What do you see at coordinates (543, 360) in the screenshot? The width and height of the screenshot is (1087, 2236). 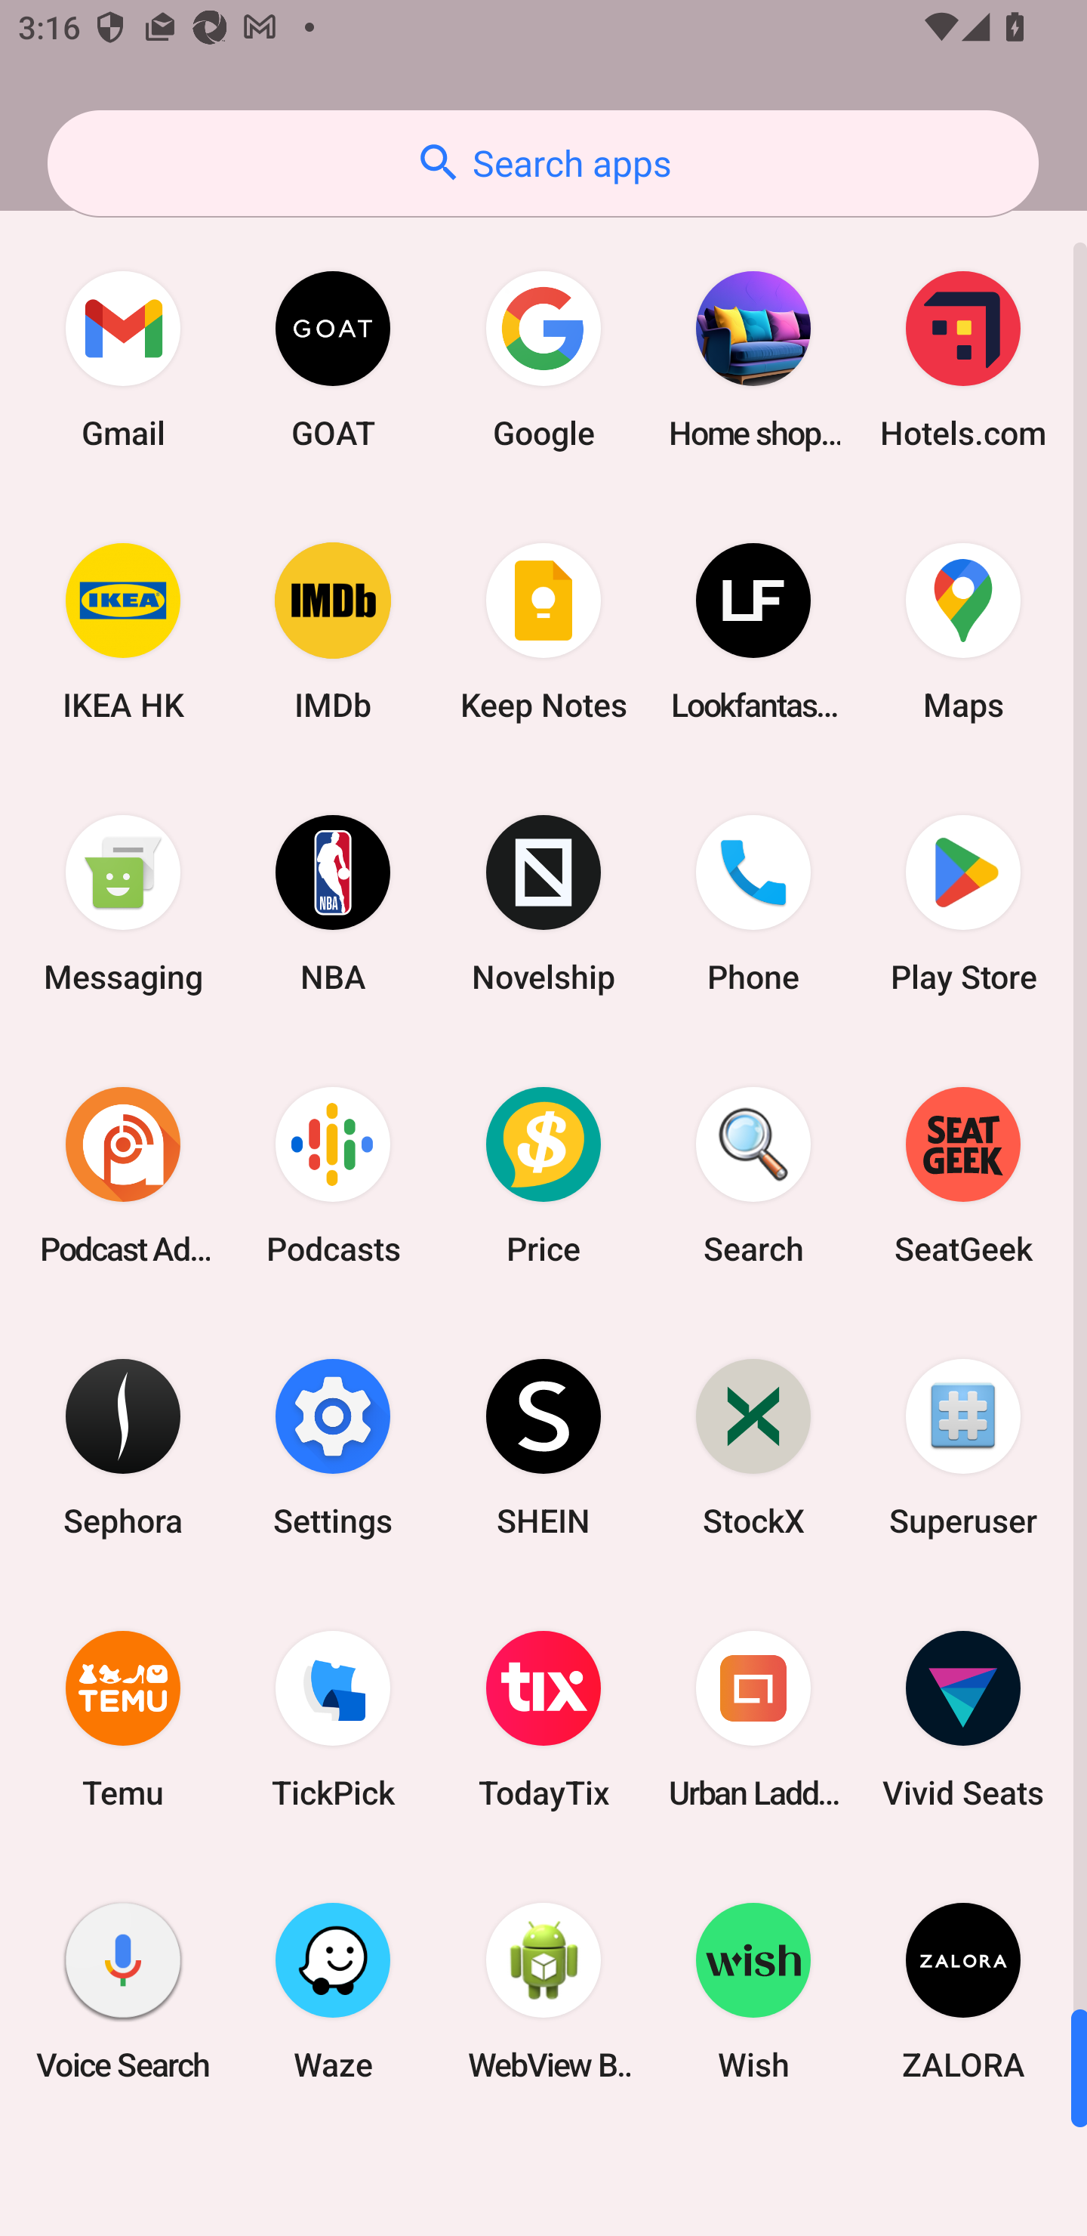 I see `Google` at bounding box center [543, 360].